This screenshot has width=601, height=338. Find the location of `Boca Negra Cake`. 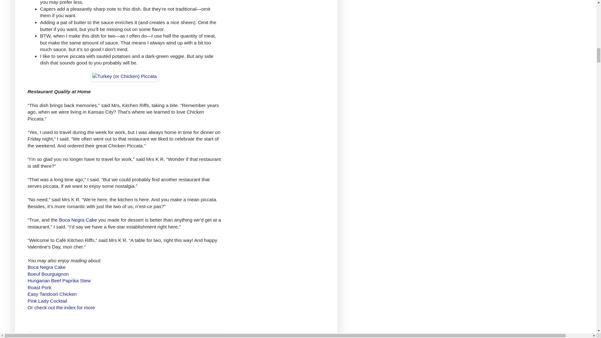

Boca Negra Cake is located at coordinates (46, 267).